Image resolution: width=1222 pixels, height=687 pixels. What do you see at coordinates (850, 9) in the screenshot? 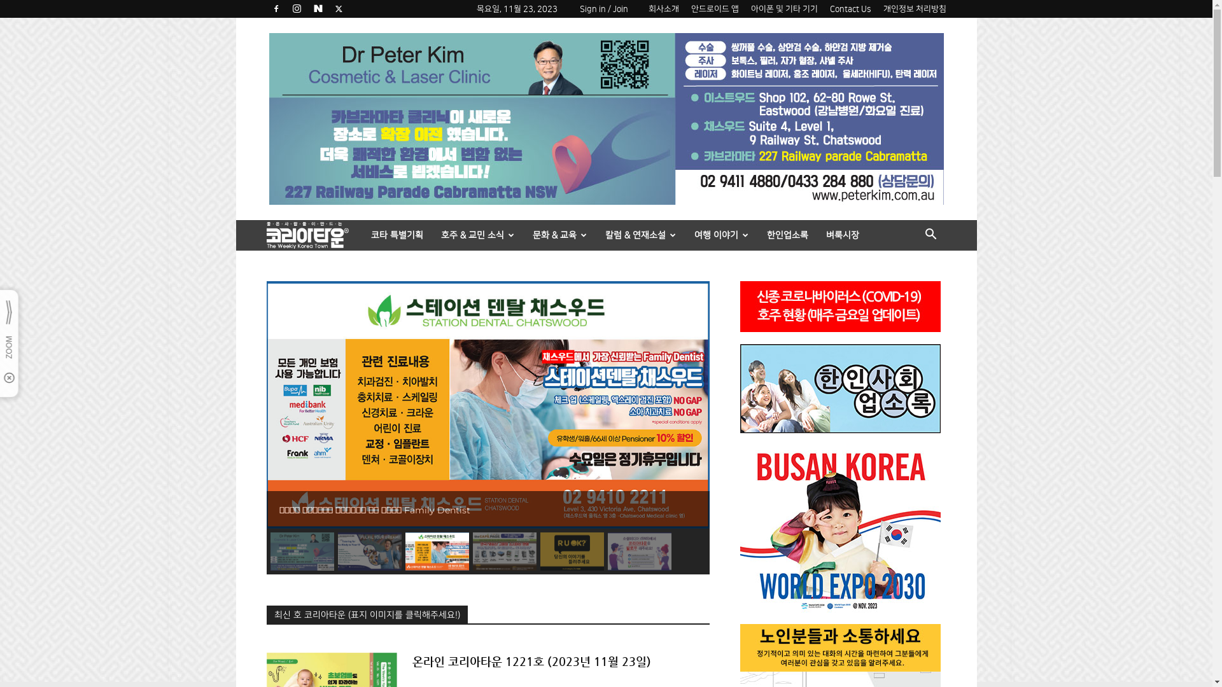
I see `Contact Us` at bounding box center [850, 9].